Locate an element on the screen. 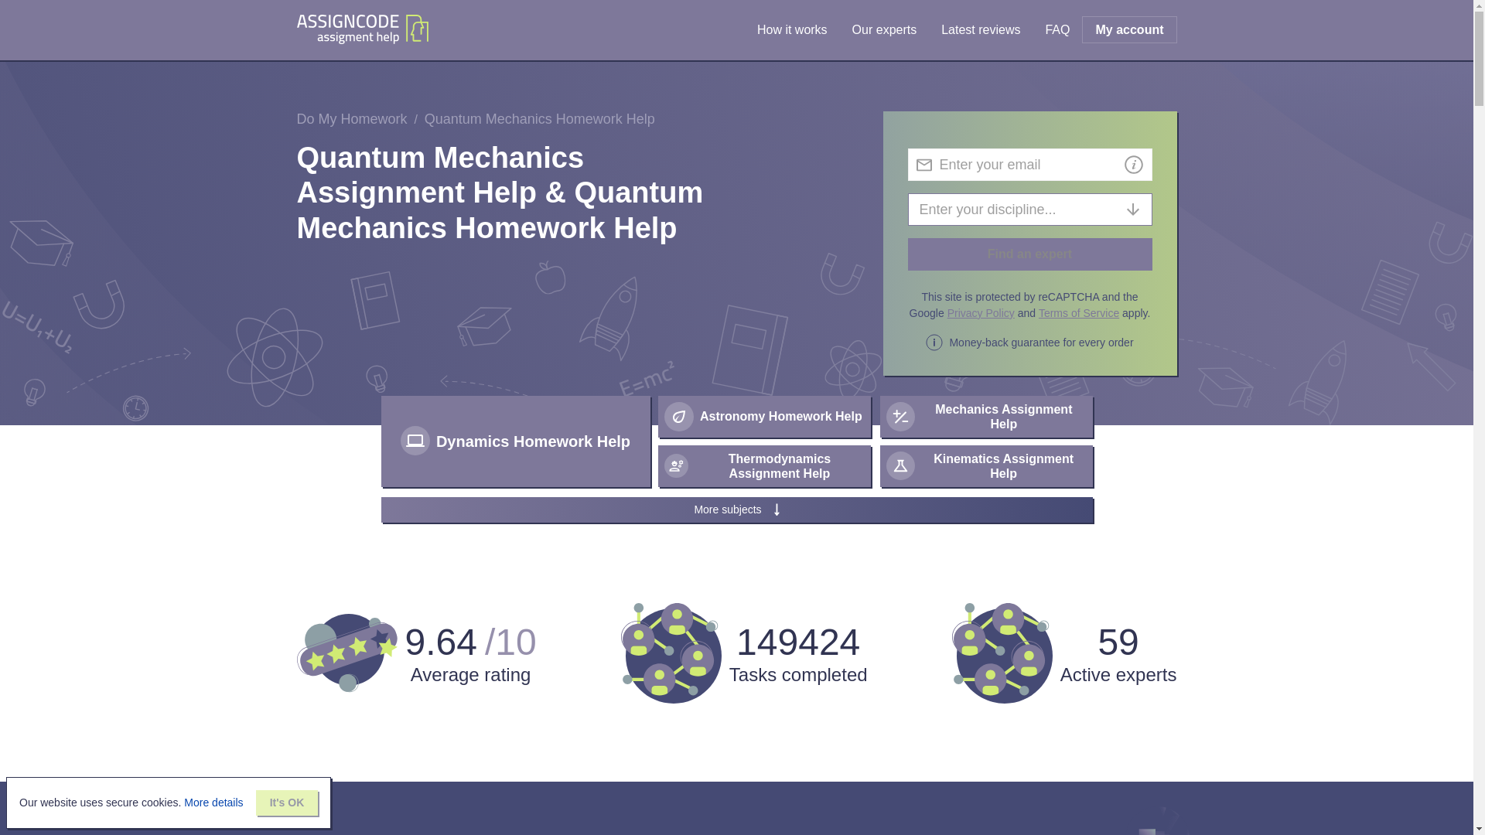 The width and height of the screenshot is (1485, 835). Dynamics Homework Help is located at coordinates (518, 443).